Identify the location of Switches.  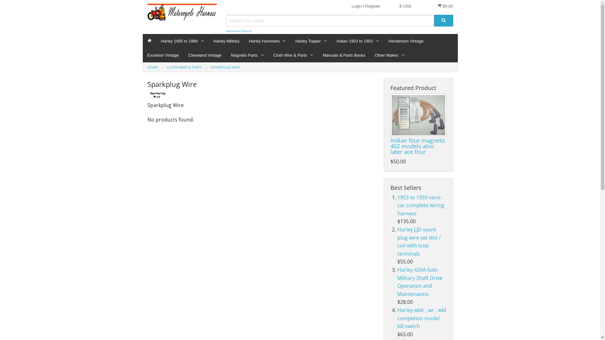
(268, 134).